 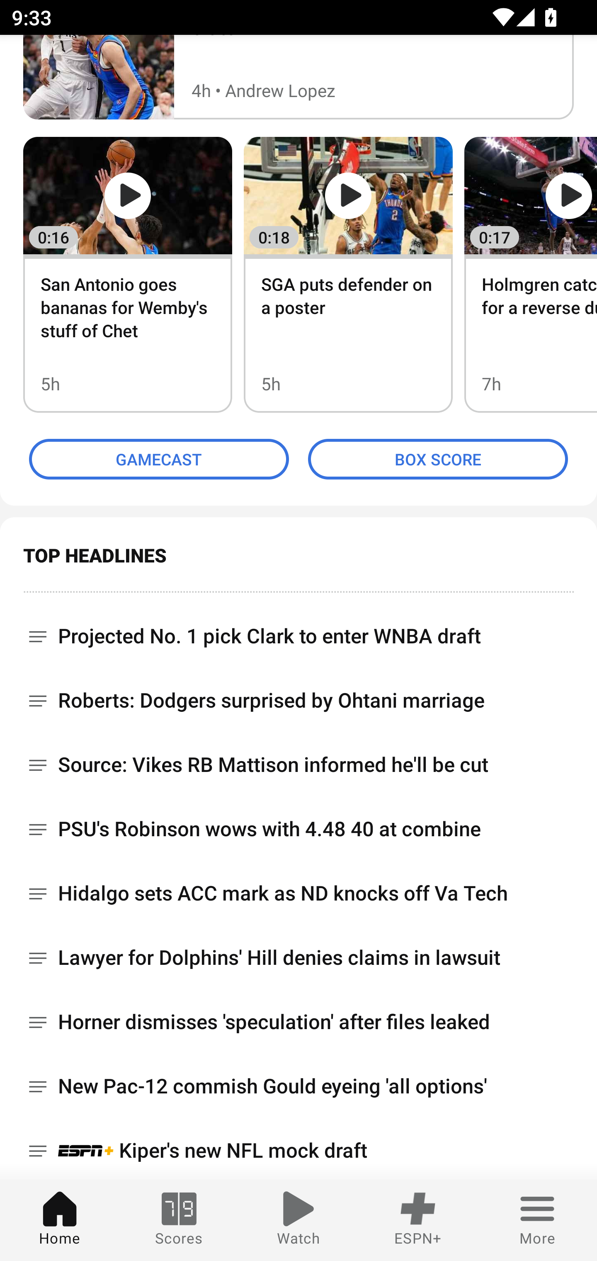 I want to click on Scores, so click(x=179, y=1220).